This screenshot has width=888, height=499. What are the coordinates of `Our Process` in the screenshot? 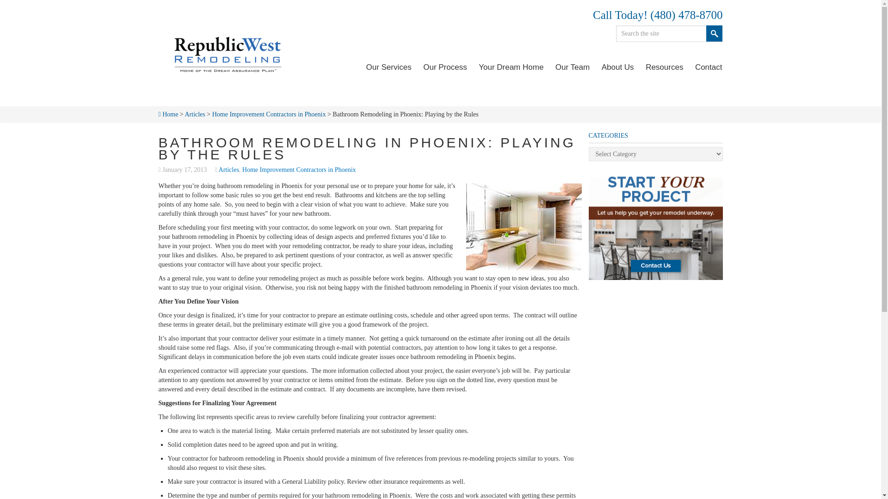 It's located at (445, 67).